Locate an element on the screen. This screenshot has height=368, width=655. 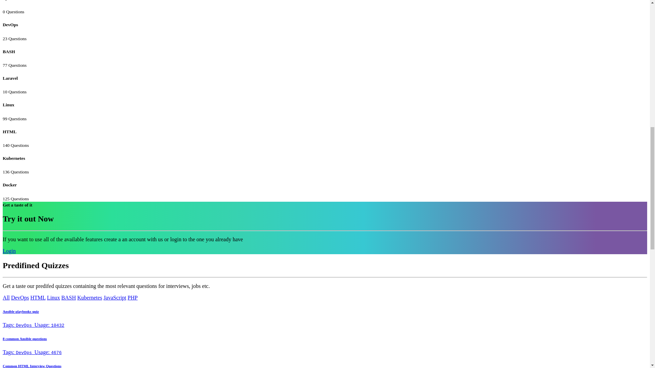
BASH is located at coordinates (69, 298).